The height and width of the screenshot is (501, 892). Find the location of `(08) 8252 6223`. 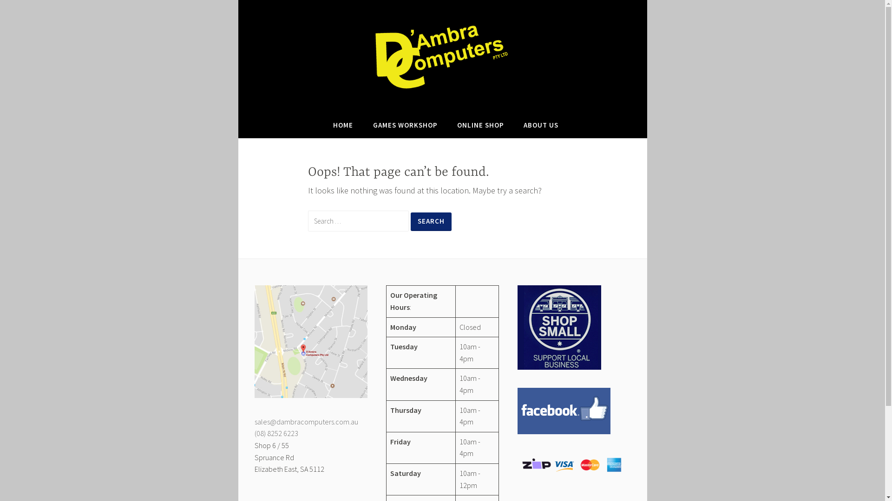

(08) 8252 6223 is located at coordinates (276, 433).